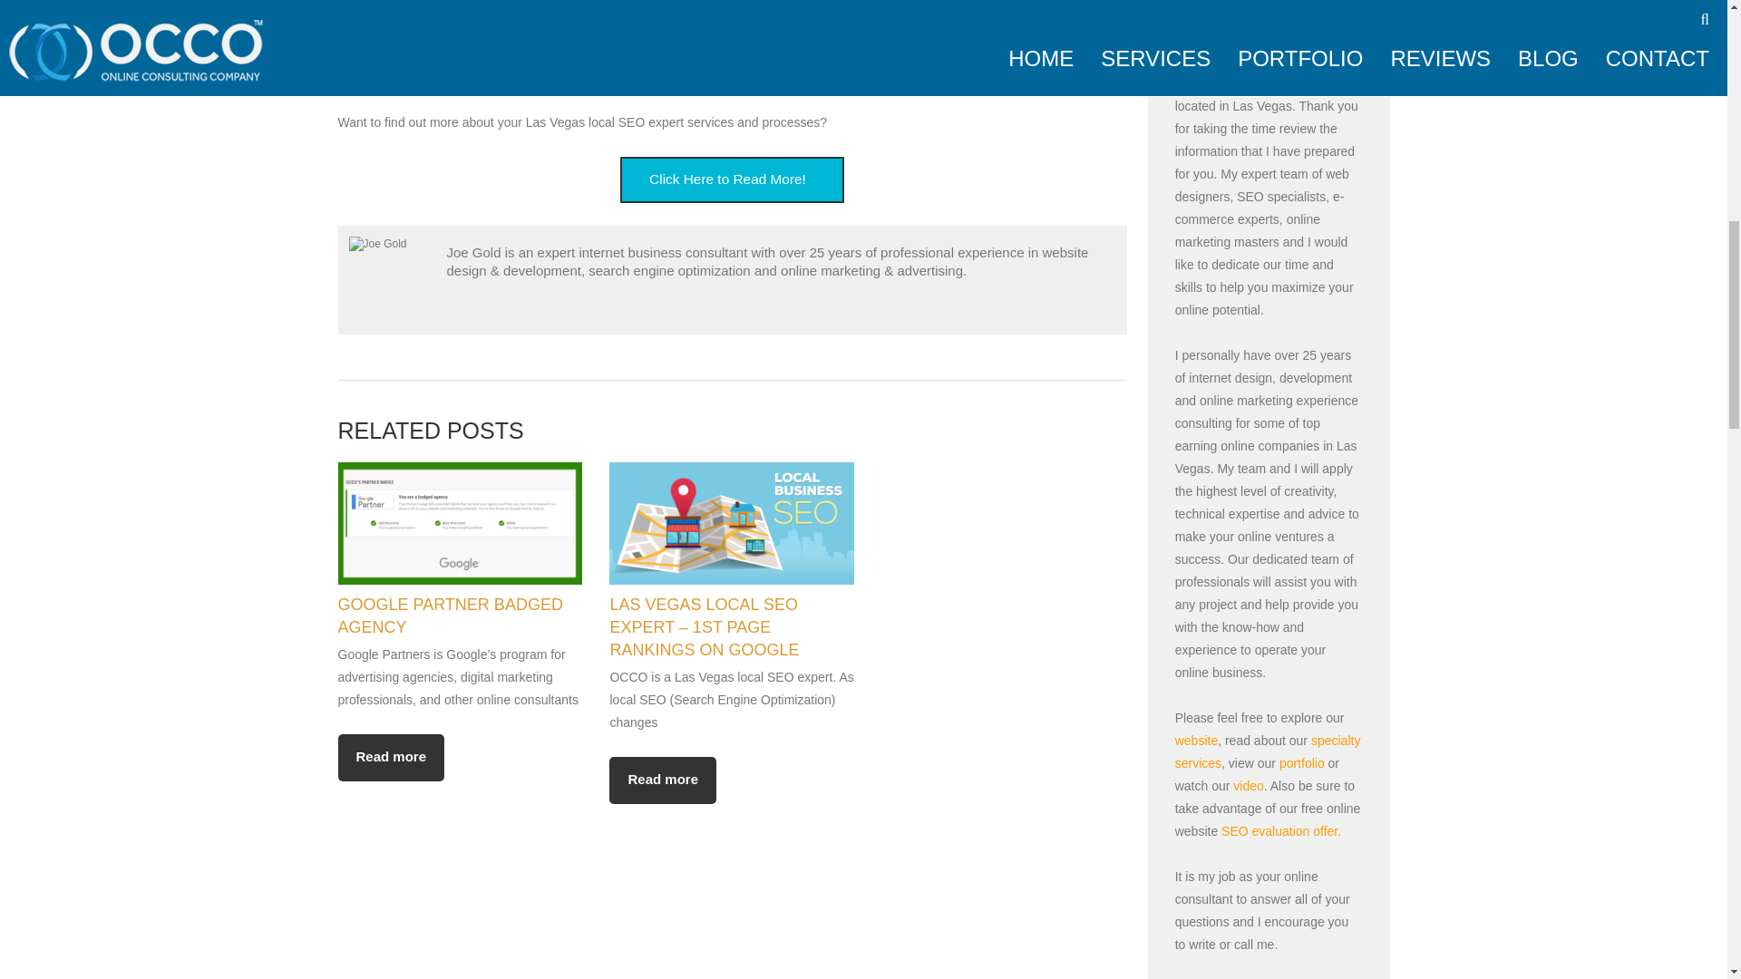 The height and width of the screenshot is (979, 1741). What do you see at coordinates (1268, 751) in the screenshot?
I see `specialty services` at bounding box center [1268, 751].